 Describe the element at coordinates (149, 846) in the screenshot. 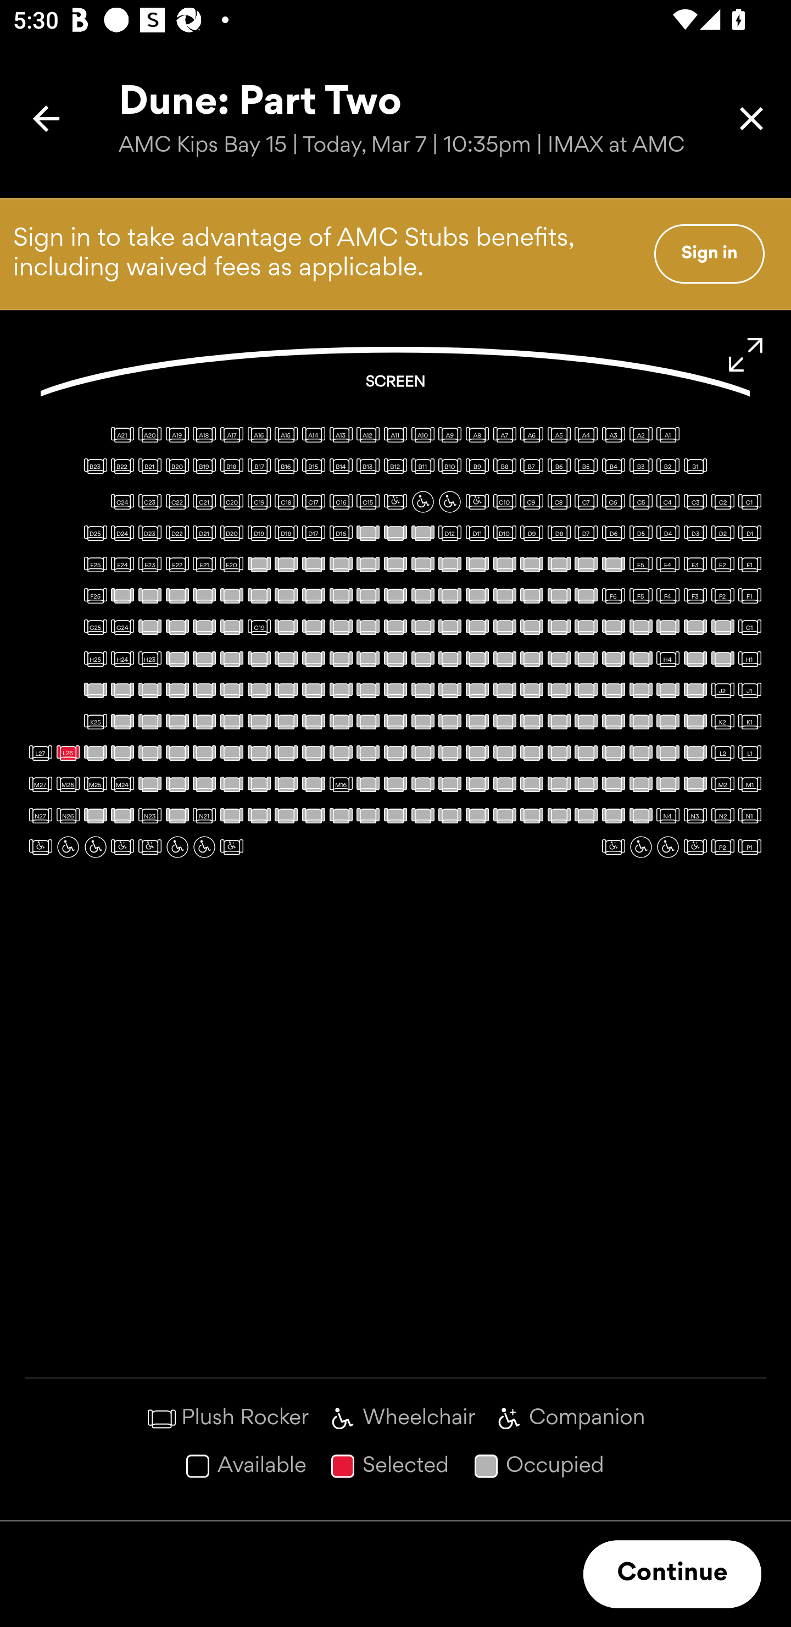

I see `P10, Wheelchair companion seat, available` at that location.